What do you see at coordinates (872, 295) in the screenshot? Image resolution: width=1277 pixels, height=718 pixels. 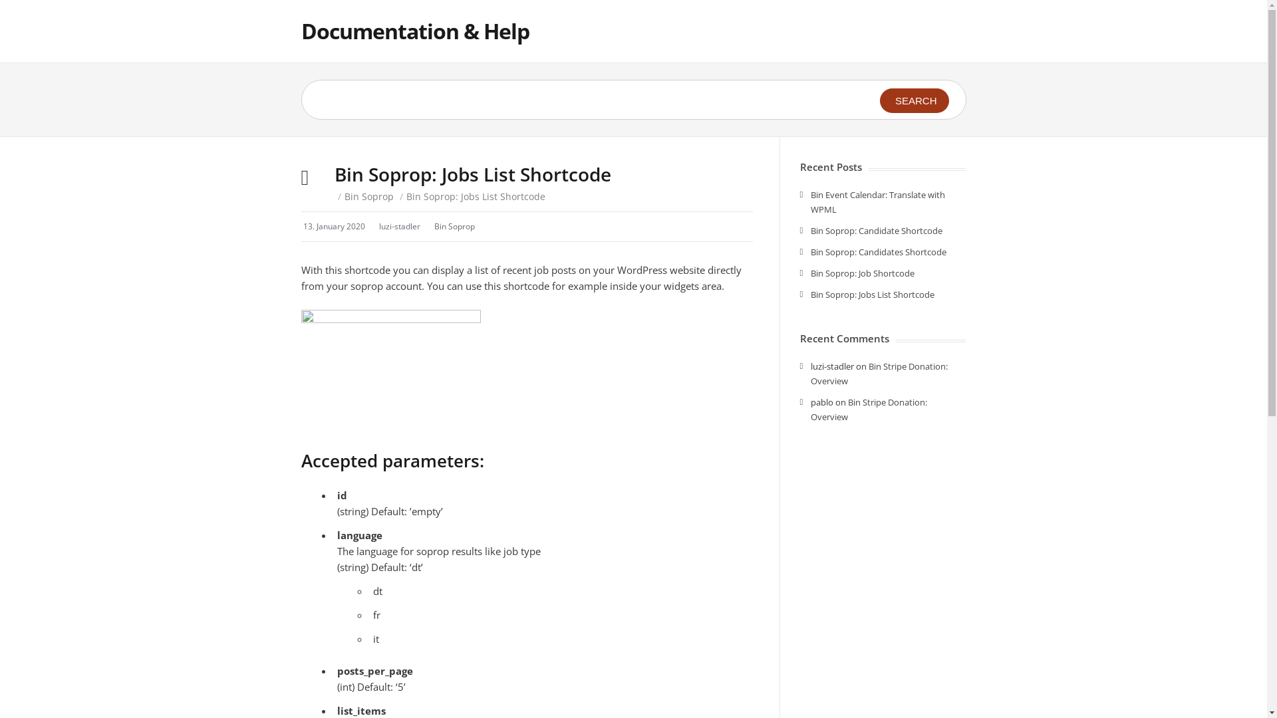 I see `Bin Soprop: Jobs List Shortcode` at bounding box center [872, 295].